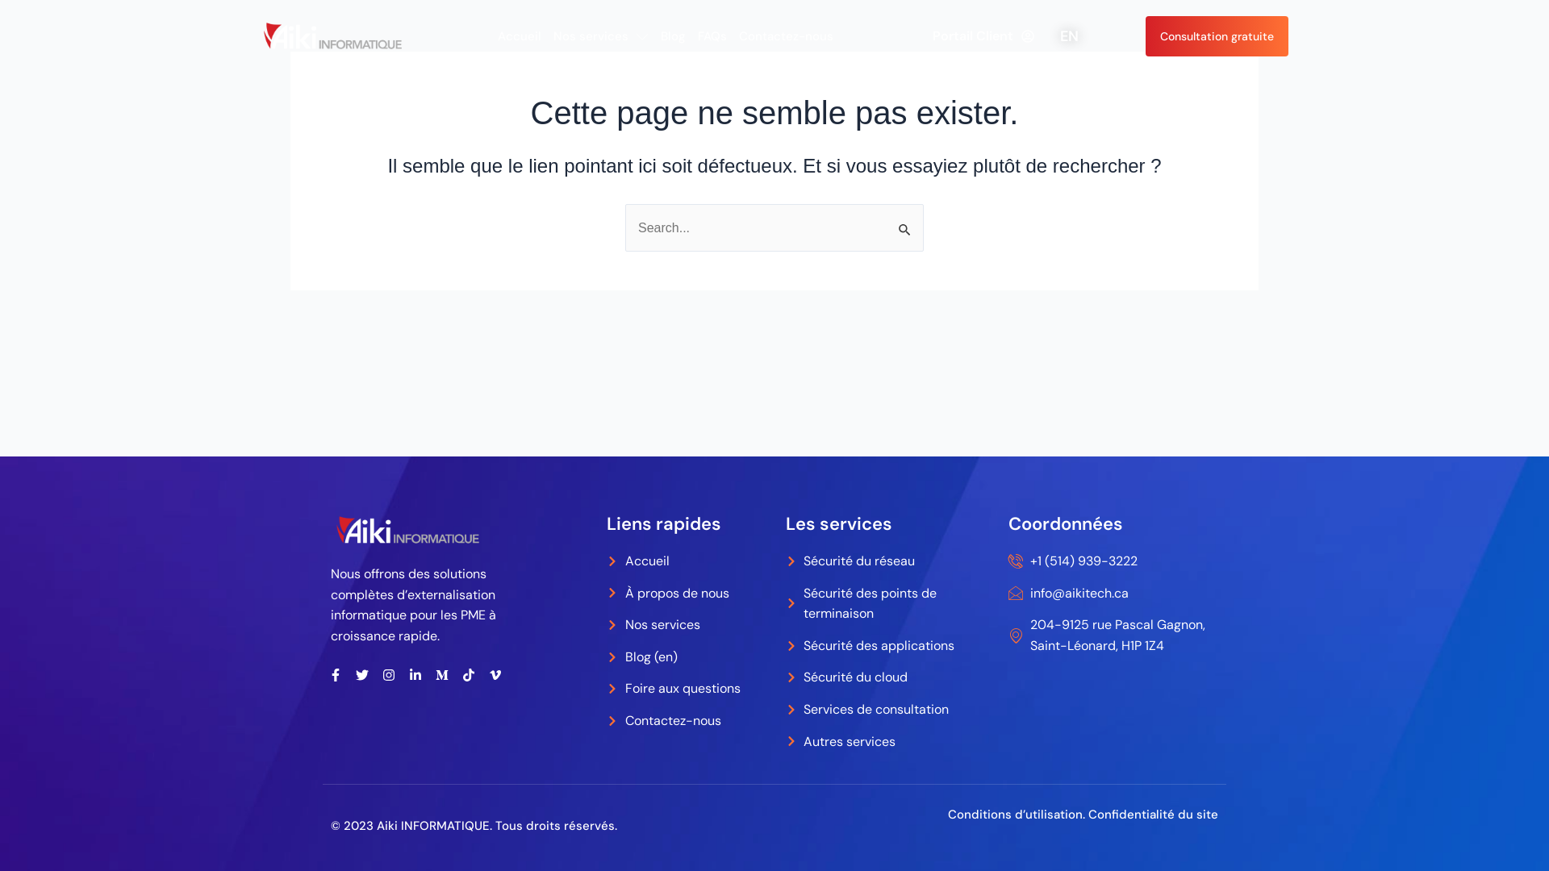 This screenshot has height=871, width=1549. I want to click on Tiktok, so click(469, 675).